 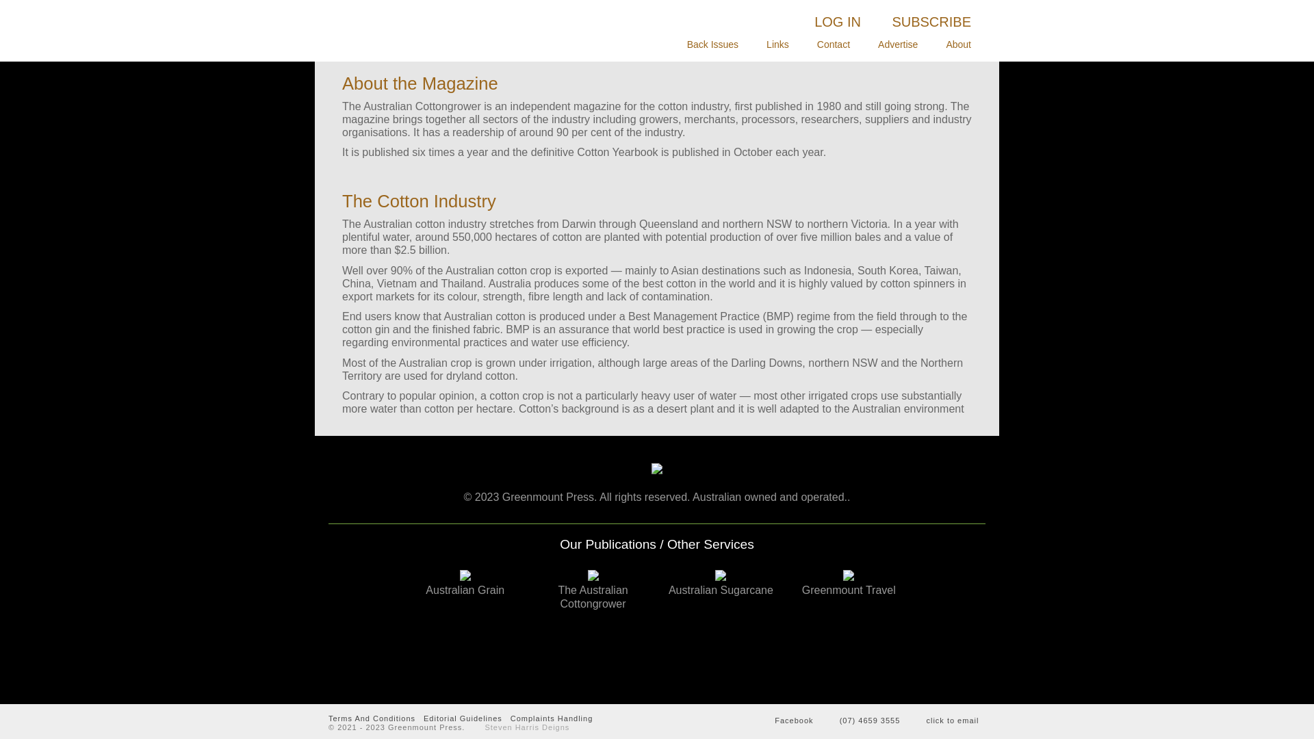 I want to click on Greenmount Travel, so click(x=849, y=583).